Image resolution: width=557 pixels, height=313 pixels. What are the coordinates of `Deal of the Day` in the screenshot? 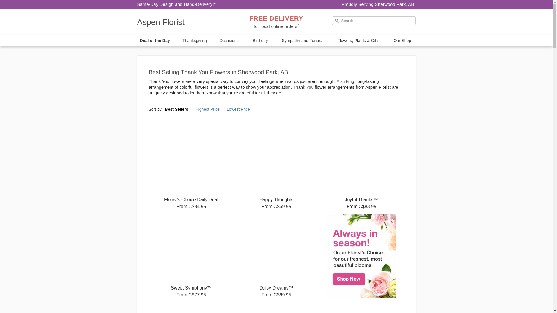 It's located at (155, 41).